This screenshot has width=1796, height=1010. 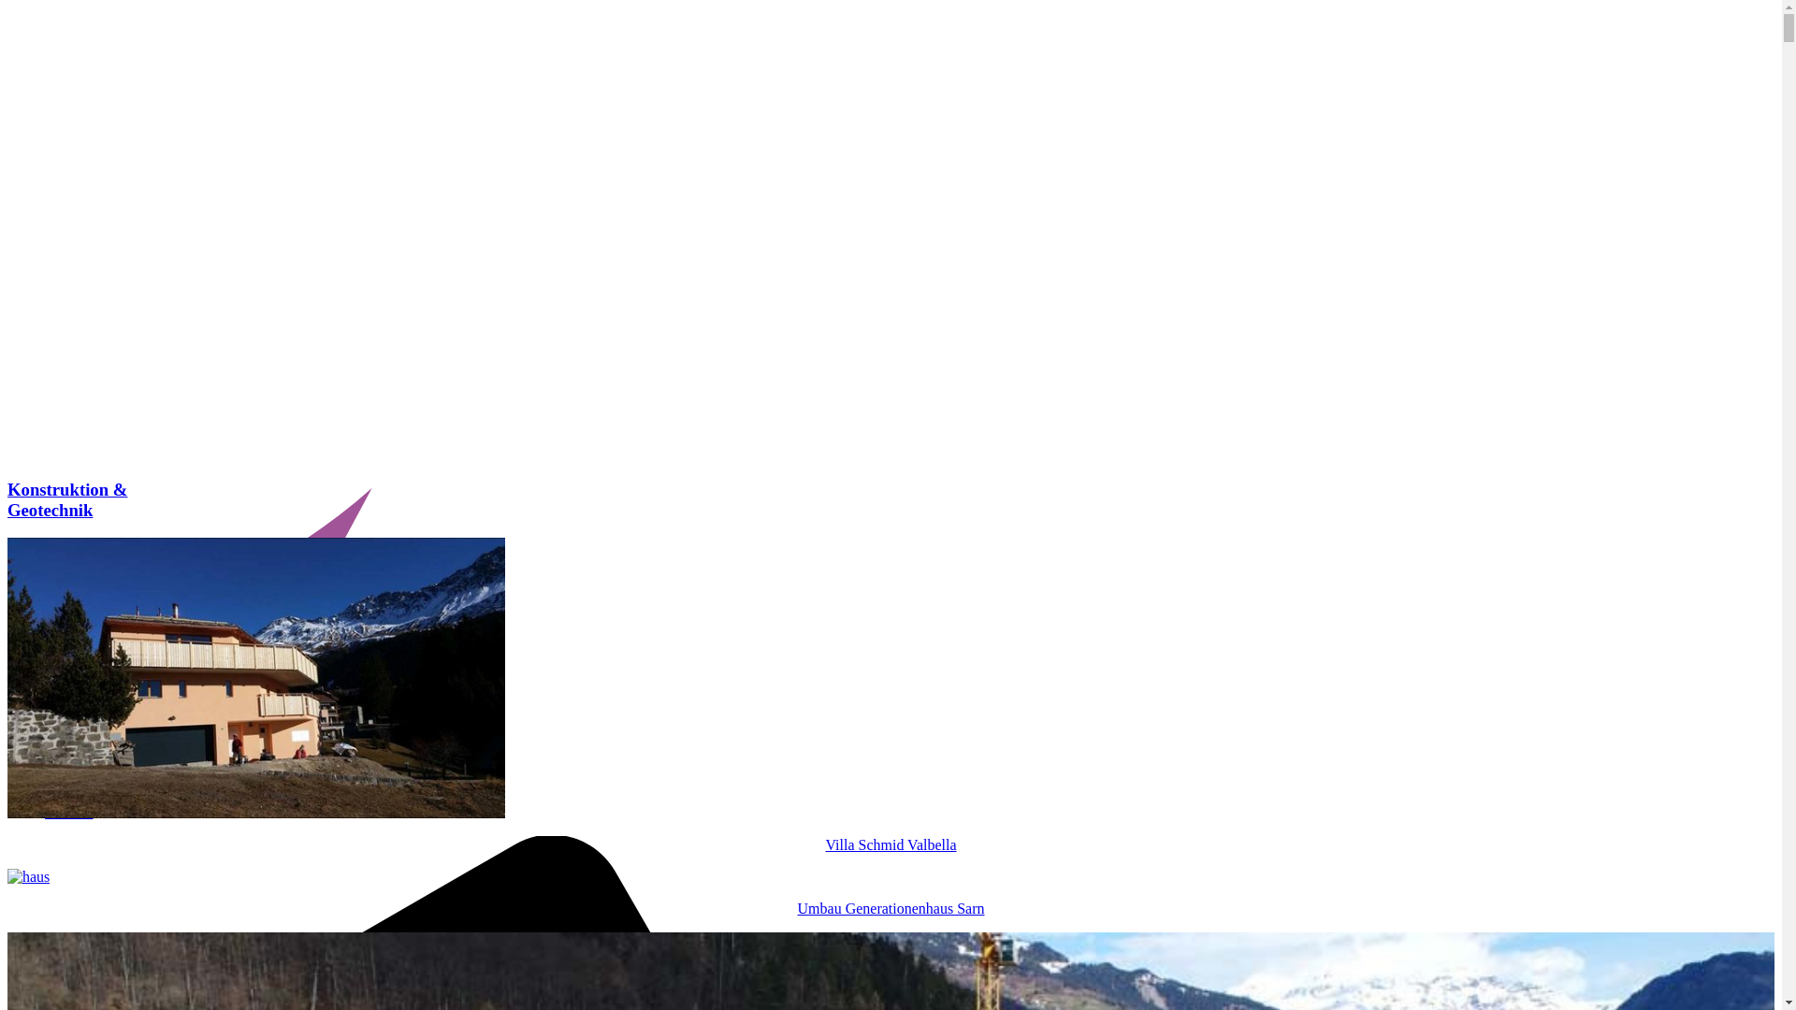 I want to click on Villa Schmid Valbella, so click(x=891, y=830).